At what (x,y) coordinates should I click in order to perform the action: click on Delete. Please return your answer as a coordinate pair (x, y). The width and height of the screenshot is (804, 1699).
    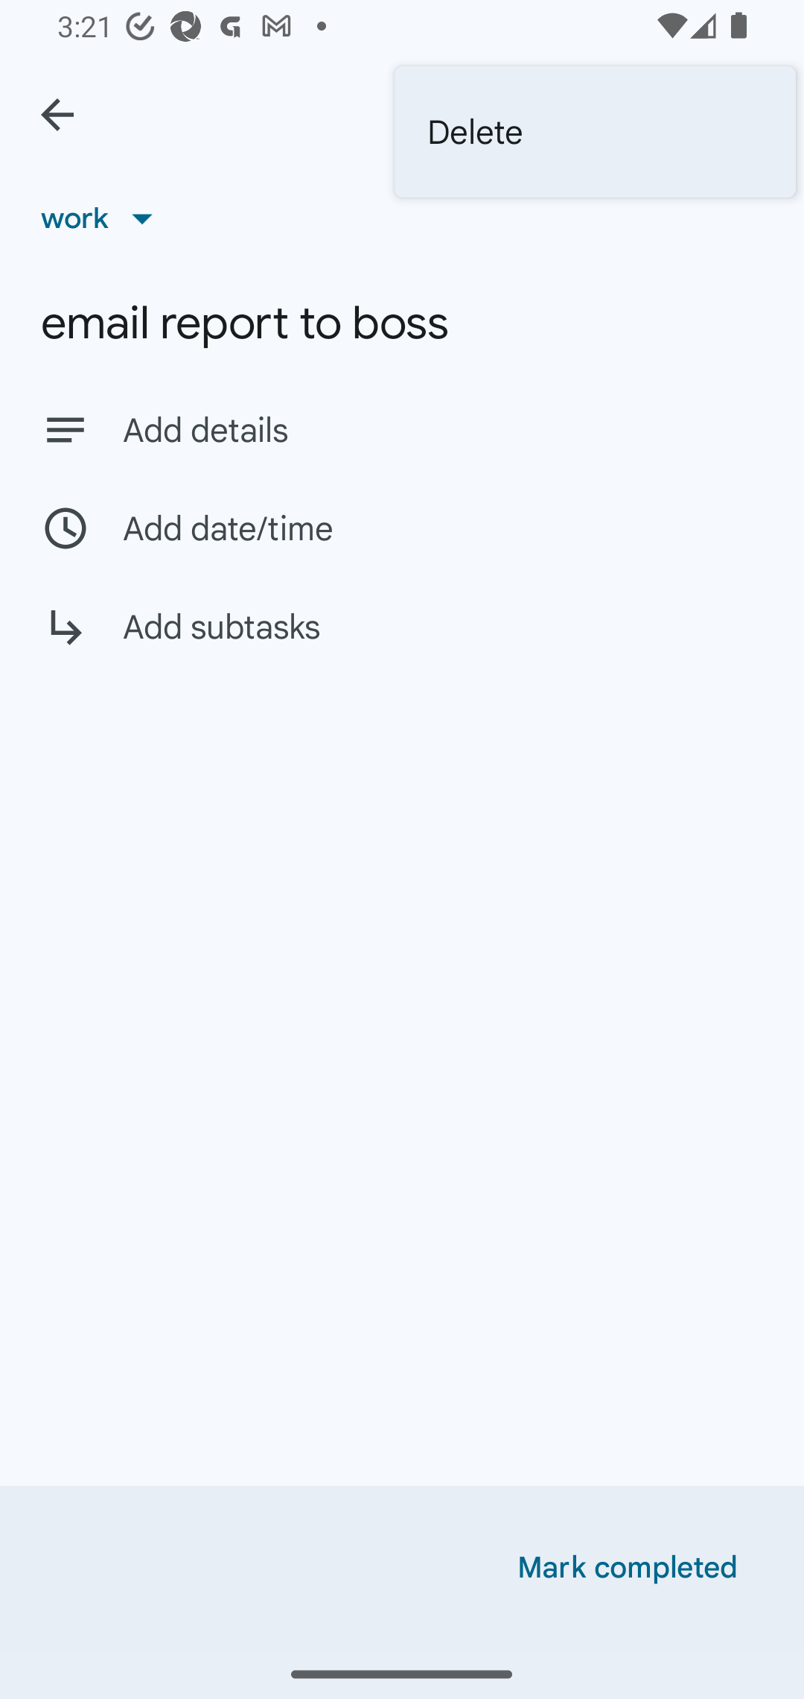
    Looking at the image, I should click on (596, 132).